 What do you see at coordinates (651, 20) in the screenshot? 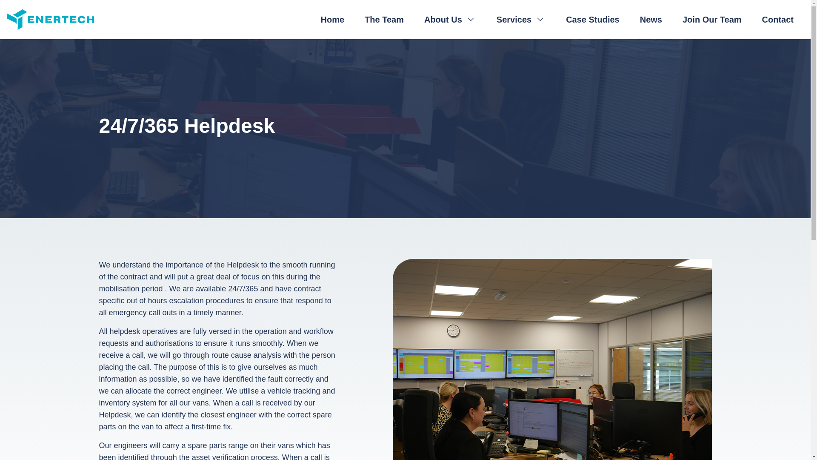
I see `News` at bounding box center [651, 20].